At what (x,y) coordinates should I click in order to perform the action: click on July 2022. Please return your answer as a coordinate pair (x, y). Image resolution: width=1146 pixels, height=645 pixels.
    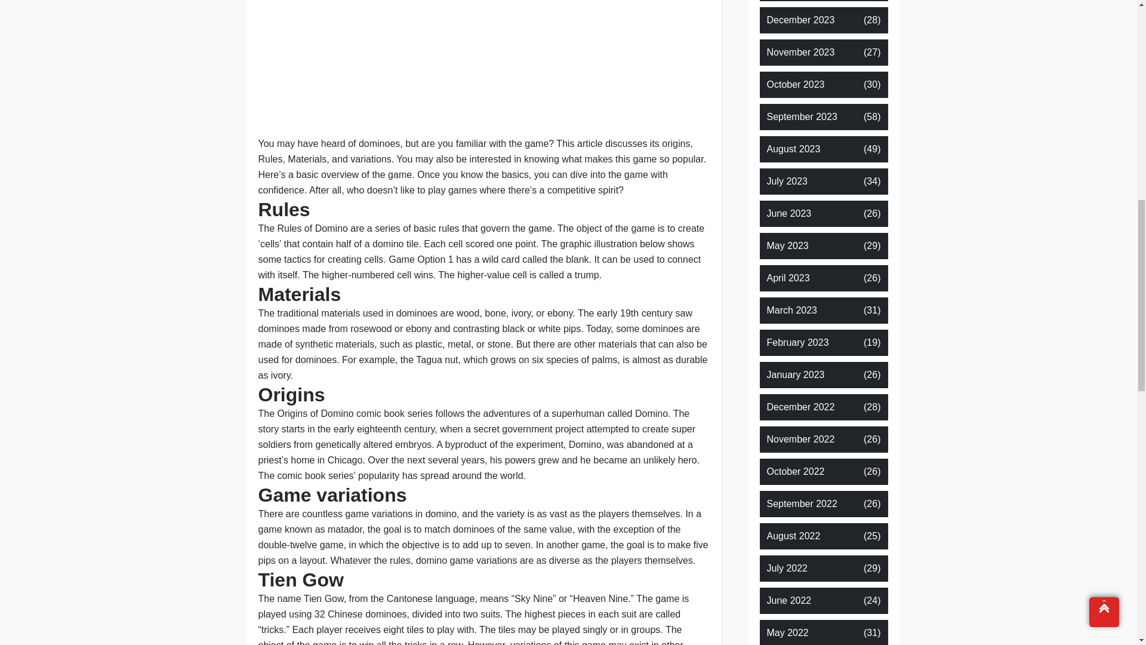
    Looking at the image, I should click on (787, 569).